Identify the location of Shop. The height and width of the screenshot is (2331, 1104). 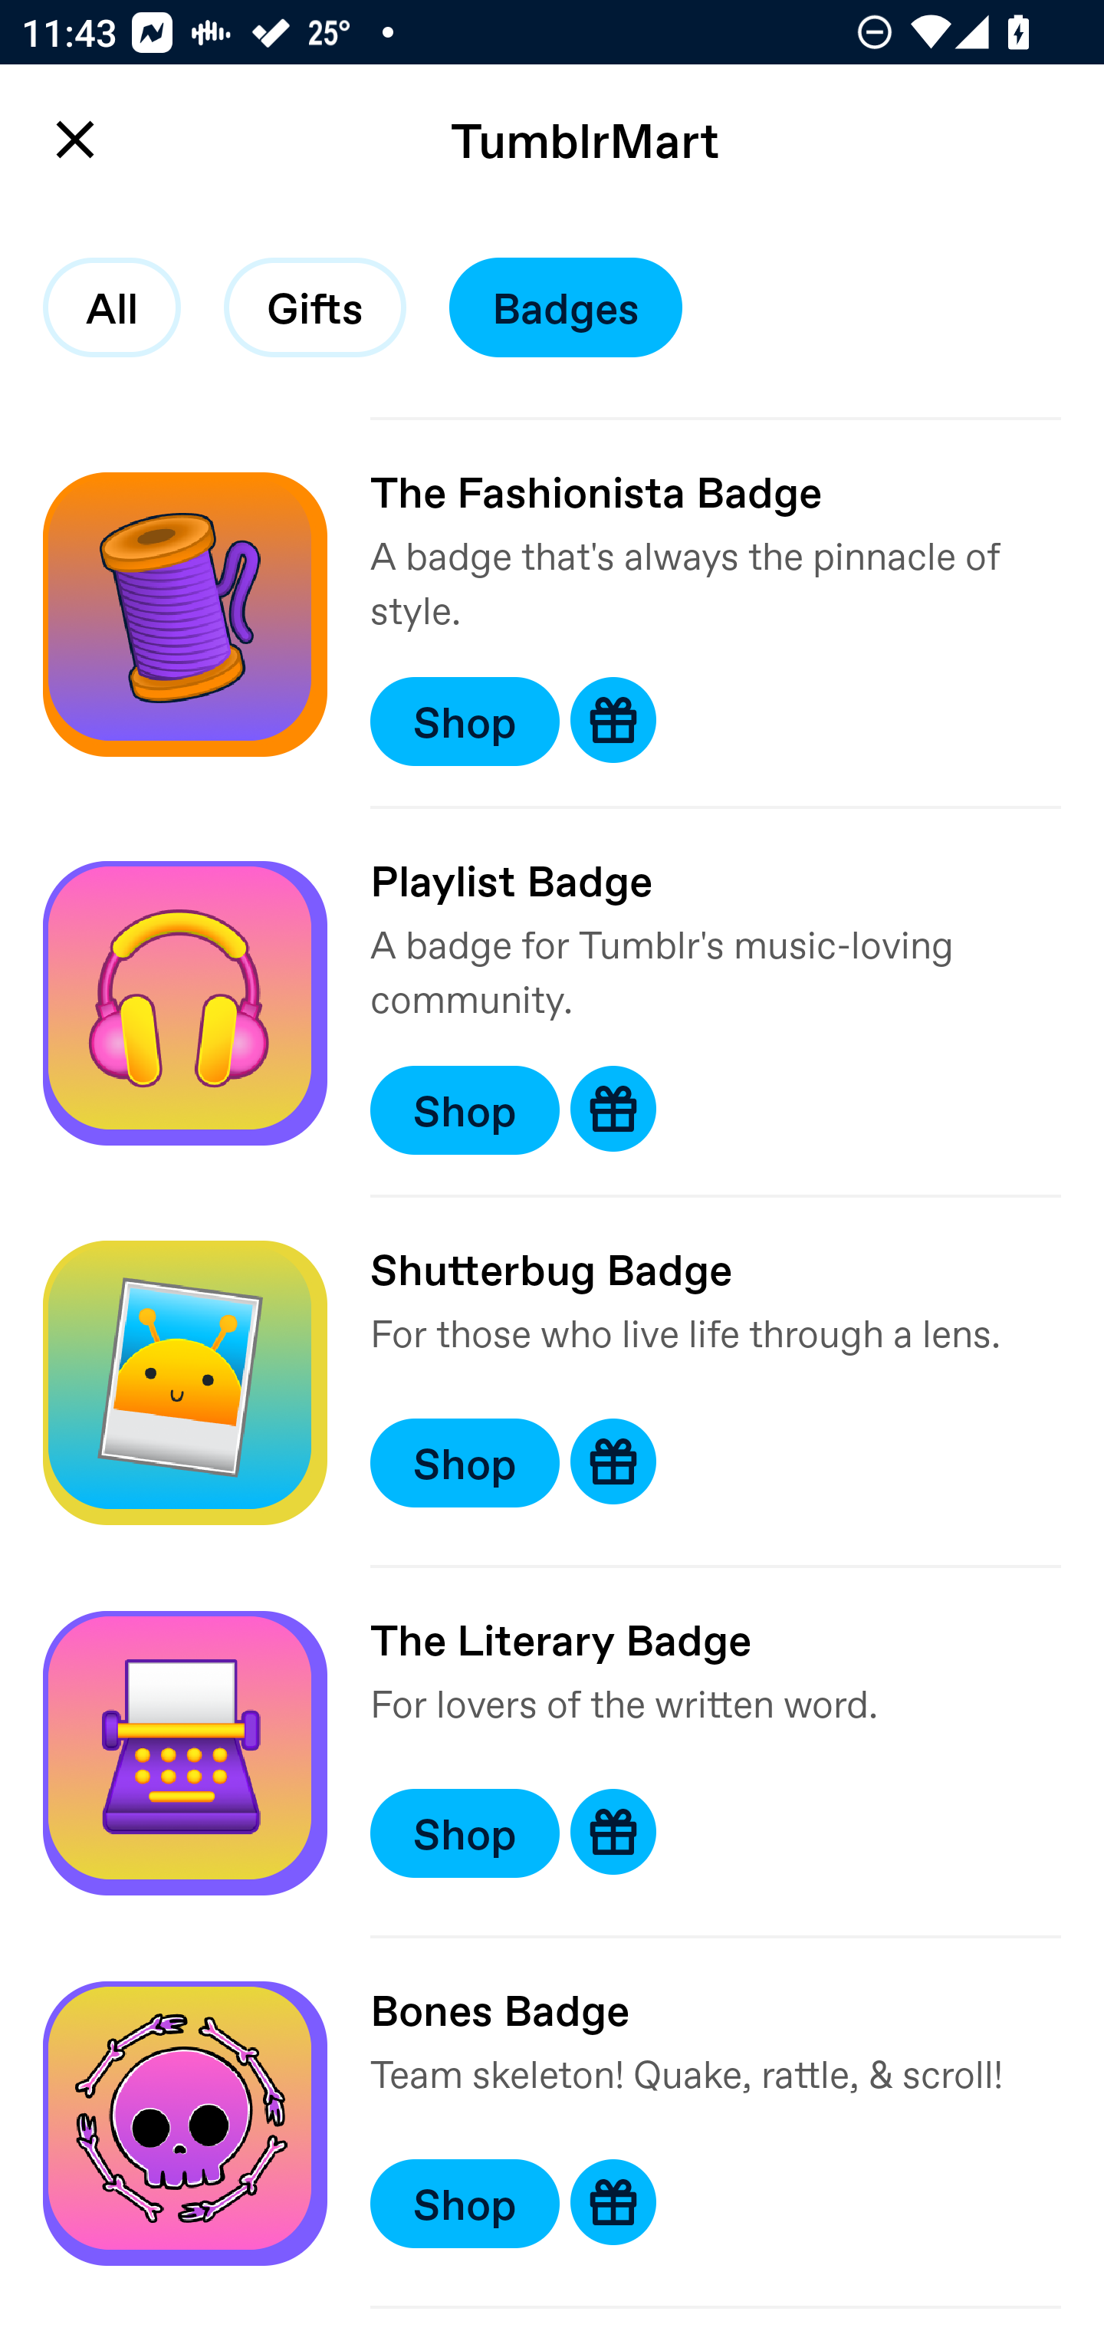
(465, 2202).